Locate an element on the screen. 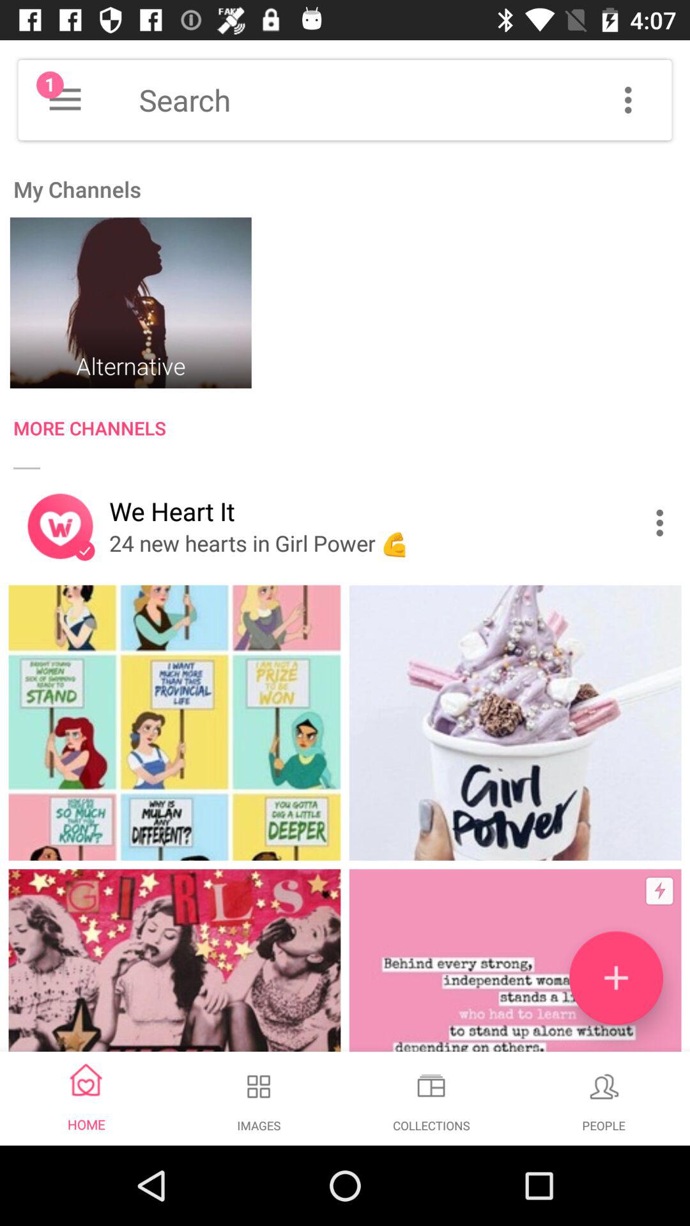 This screenshot has width=690, height=1226. go to menu is located at coordinates (628, 100).